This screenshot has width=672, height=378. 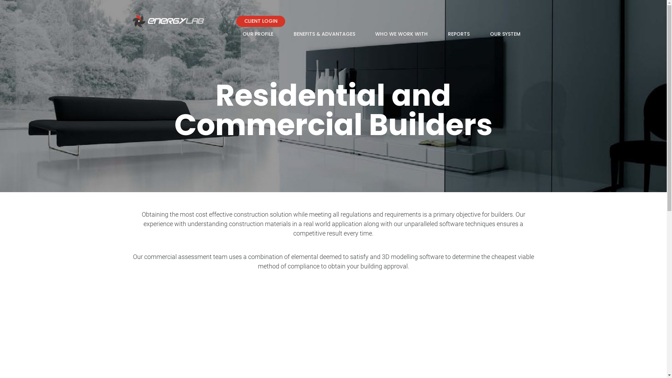 What do you see at coordinates (324, 34) in the screenshot?
I see `BENEFITS & ADVANTAGES` at bounding box center [324, 34].